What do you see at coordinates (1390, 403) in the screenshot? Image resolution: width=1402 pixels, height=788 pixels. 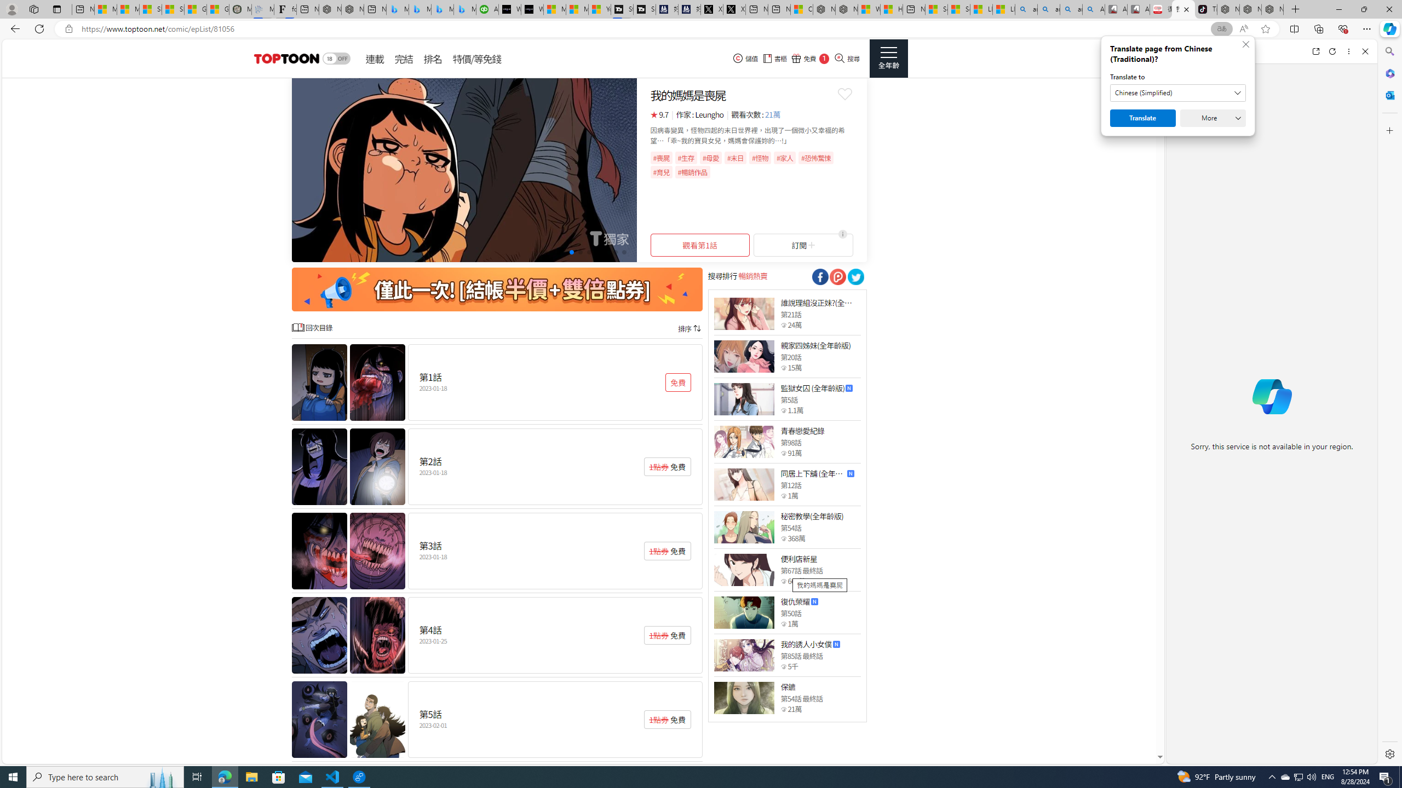 I see `Side bar` at bounding box center [1390, 403].